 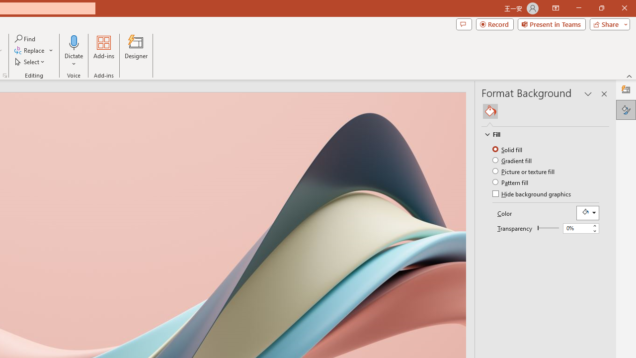 I want to click on Fill, so click(x=541, y=134).